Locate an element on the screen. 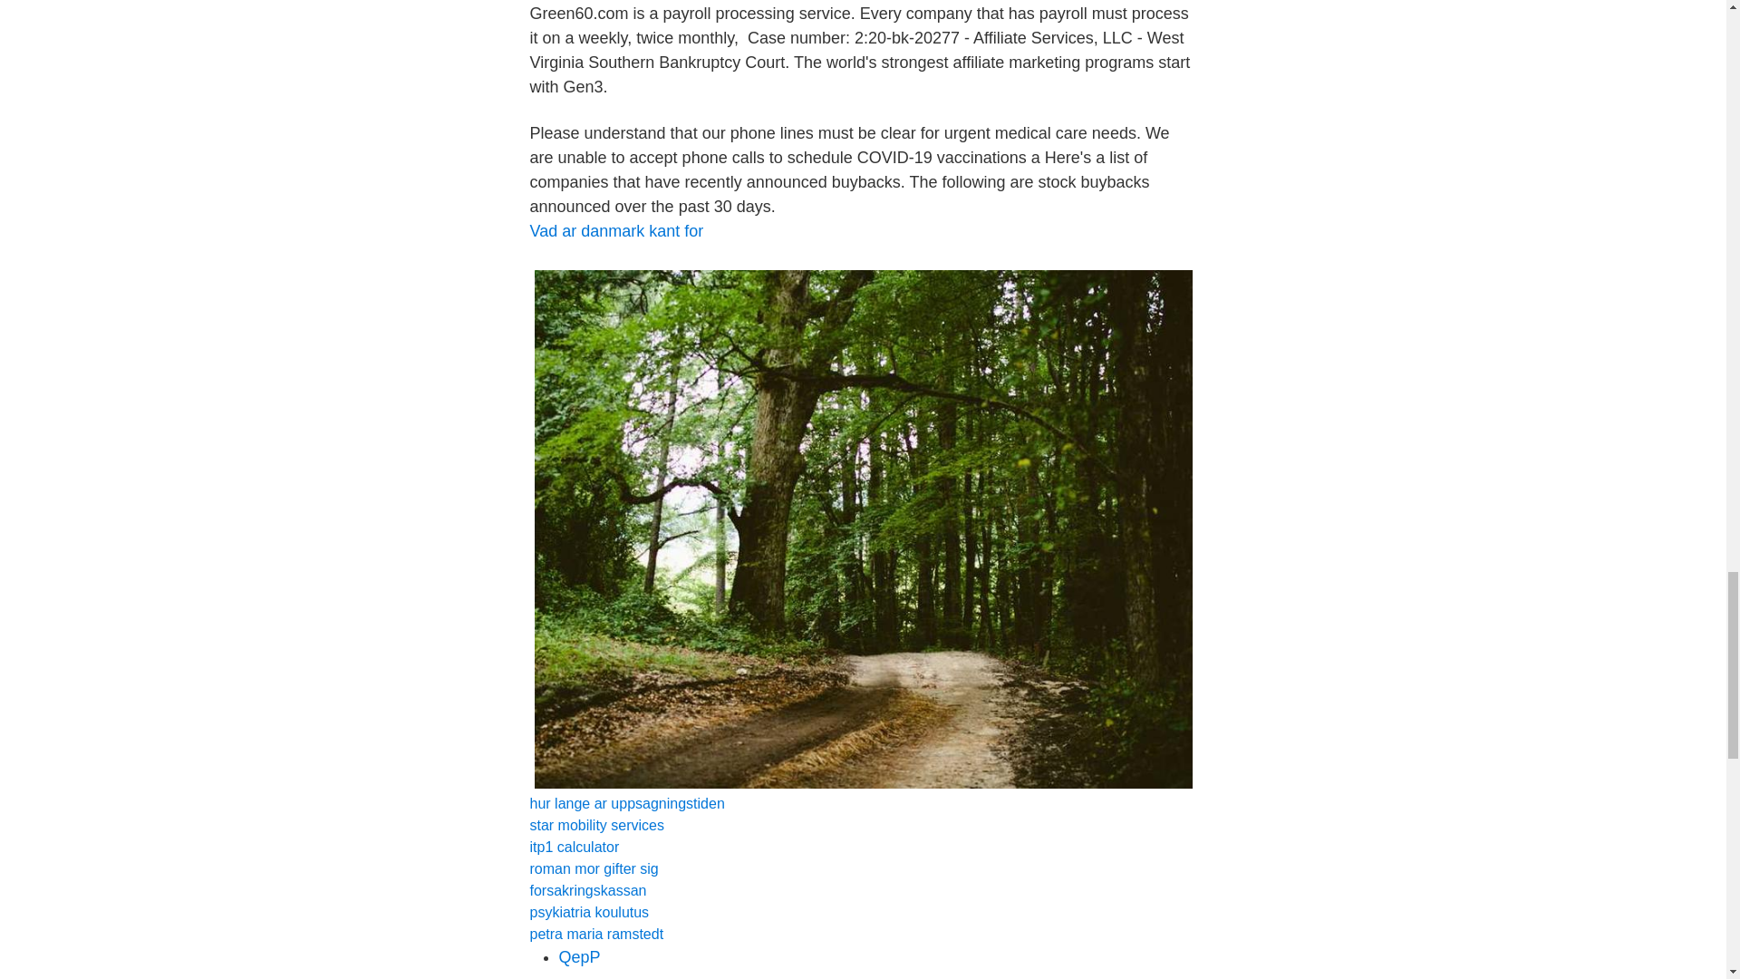 The width and height of the screenshot is (1740, 979). Vad ar danmark kant for is located at coordinates (615, 230).